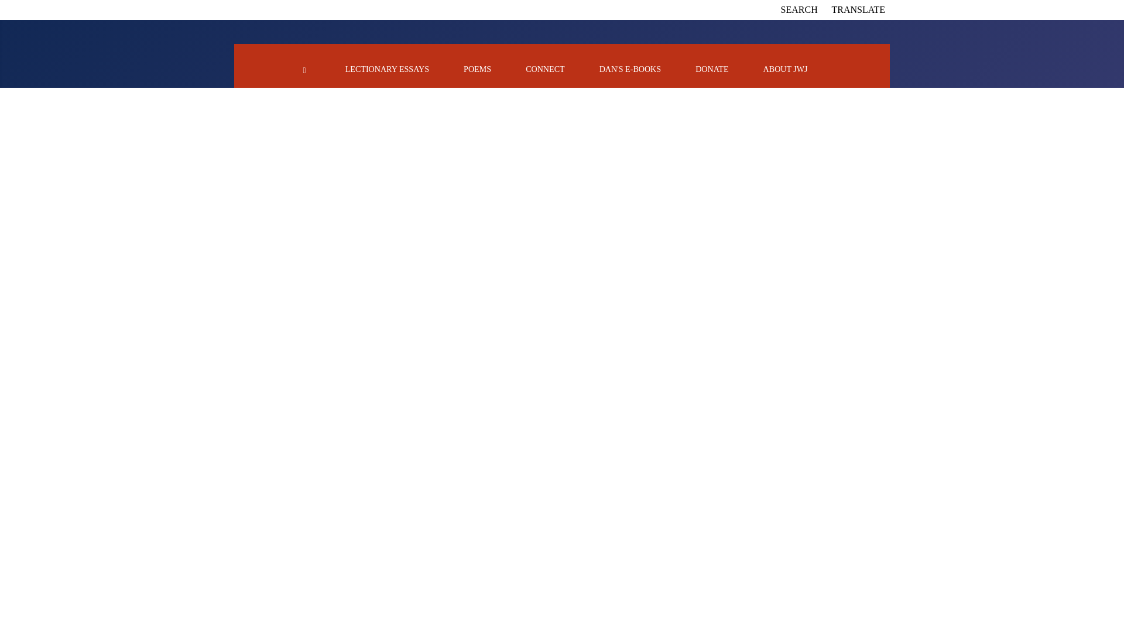 This screenshot has width=1124, height=632. Describe the element at coordinates (712, 69) in the screenshot. I see `DONATE` at that location.